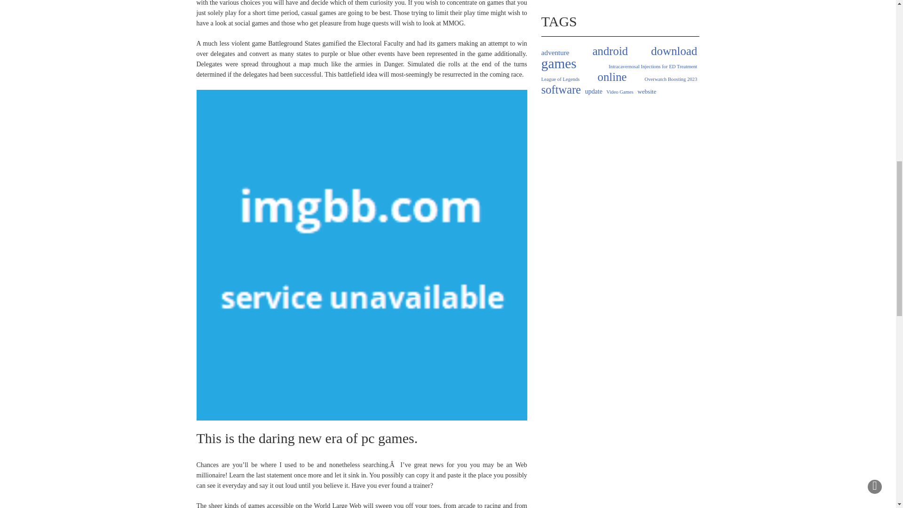 This screenshot has height=508, width=903. I want to click on software, so click(561, 89).